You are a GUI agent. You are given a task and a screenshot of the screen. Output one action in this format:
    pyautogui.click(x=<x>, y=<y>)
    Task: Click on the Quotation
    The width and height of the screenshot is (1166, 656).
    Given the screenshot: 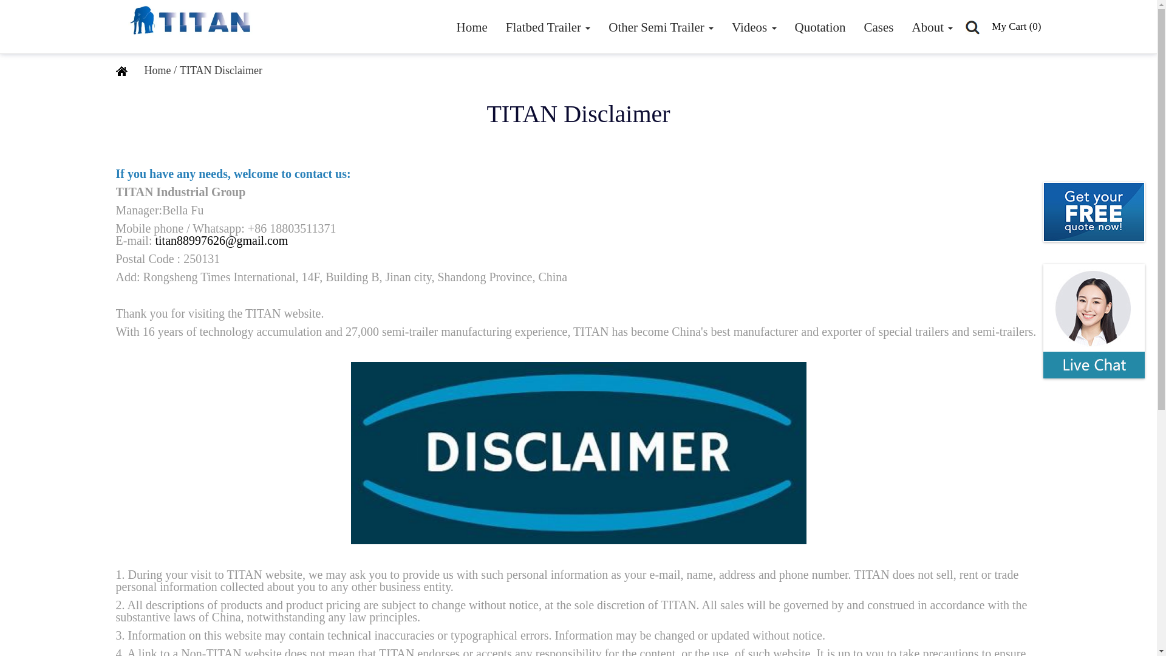 What is the action you would take?
    pyautogui.click(x=820, y=27)
    